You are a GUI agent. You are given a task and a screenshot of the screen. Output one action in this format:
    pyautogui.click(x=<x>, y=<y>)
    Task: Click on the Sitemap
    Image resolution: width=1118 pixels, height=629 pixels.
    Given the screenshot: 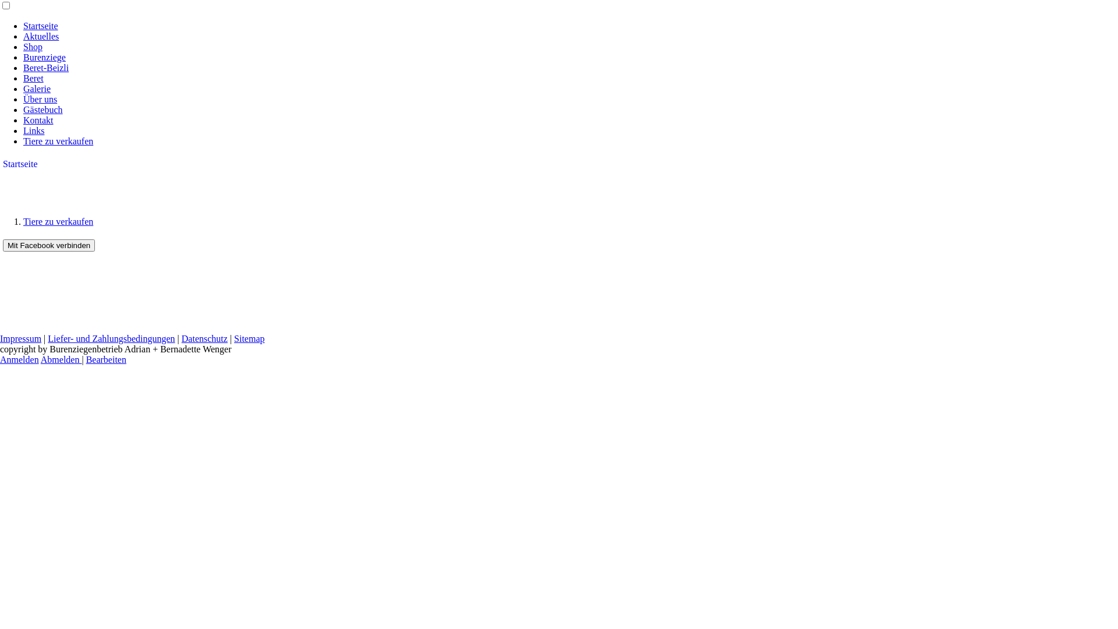 What is the action you would take?
    pyautogui.click(x=249, y=339)
    